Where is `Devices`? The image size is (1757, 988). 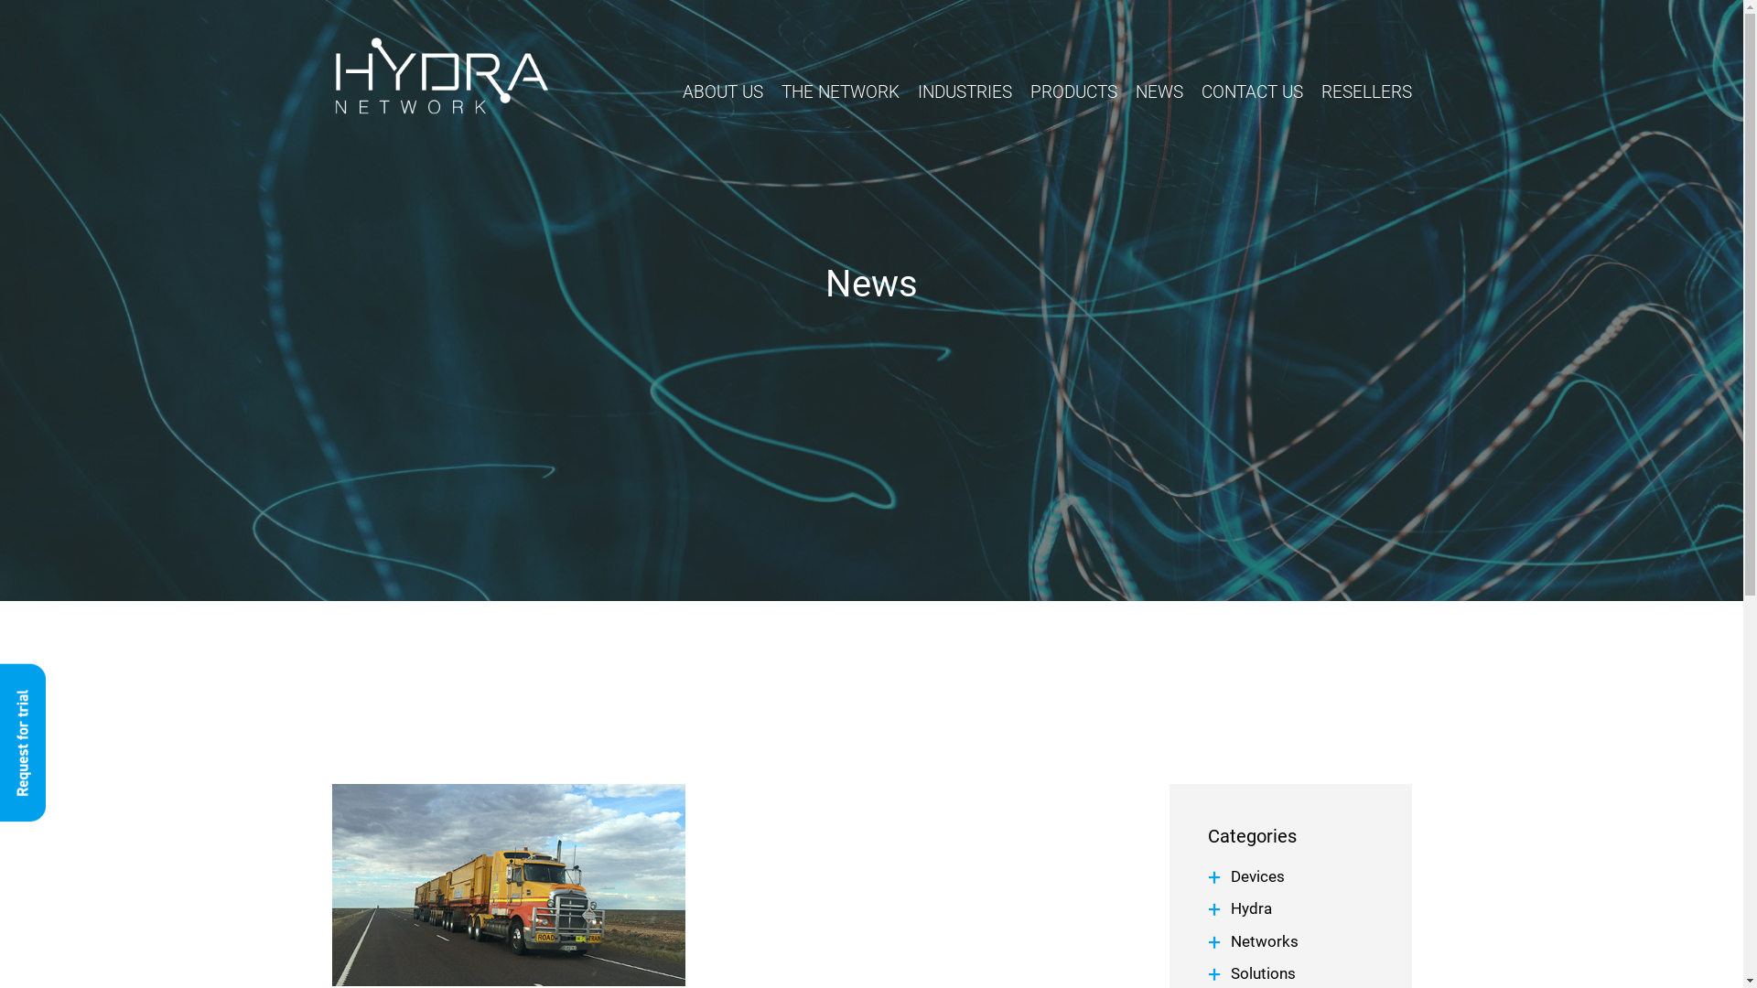
Devices is located at coordinates (1257, 876).